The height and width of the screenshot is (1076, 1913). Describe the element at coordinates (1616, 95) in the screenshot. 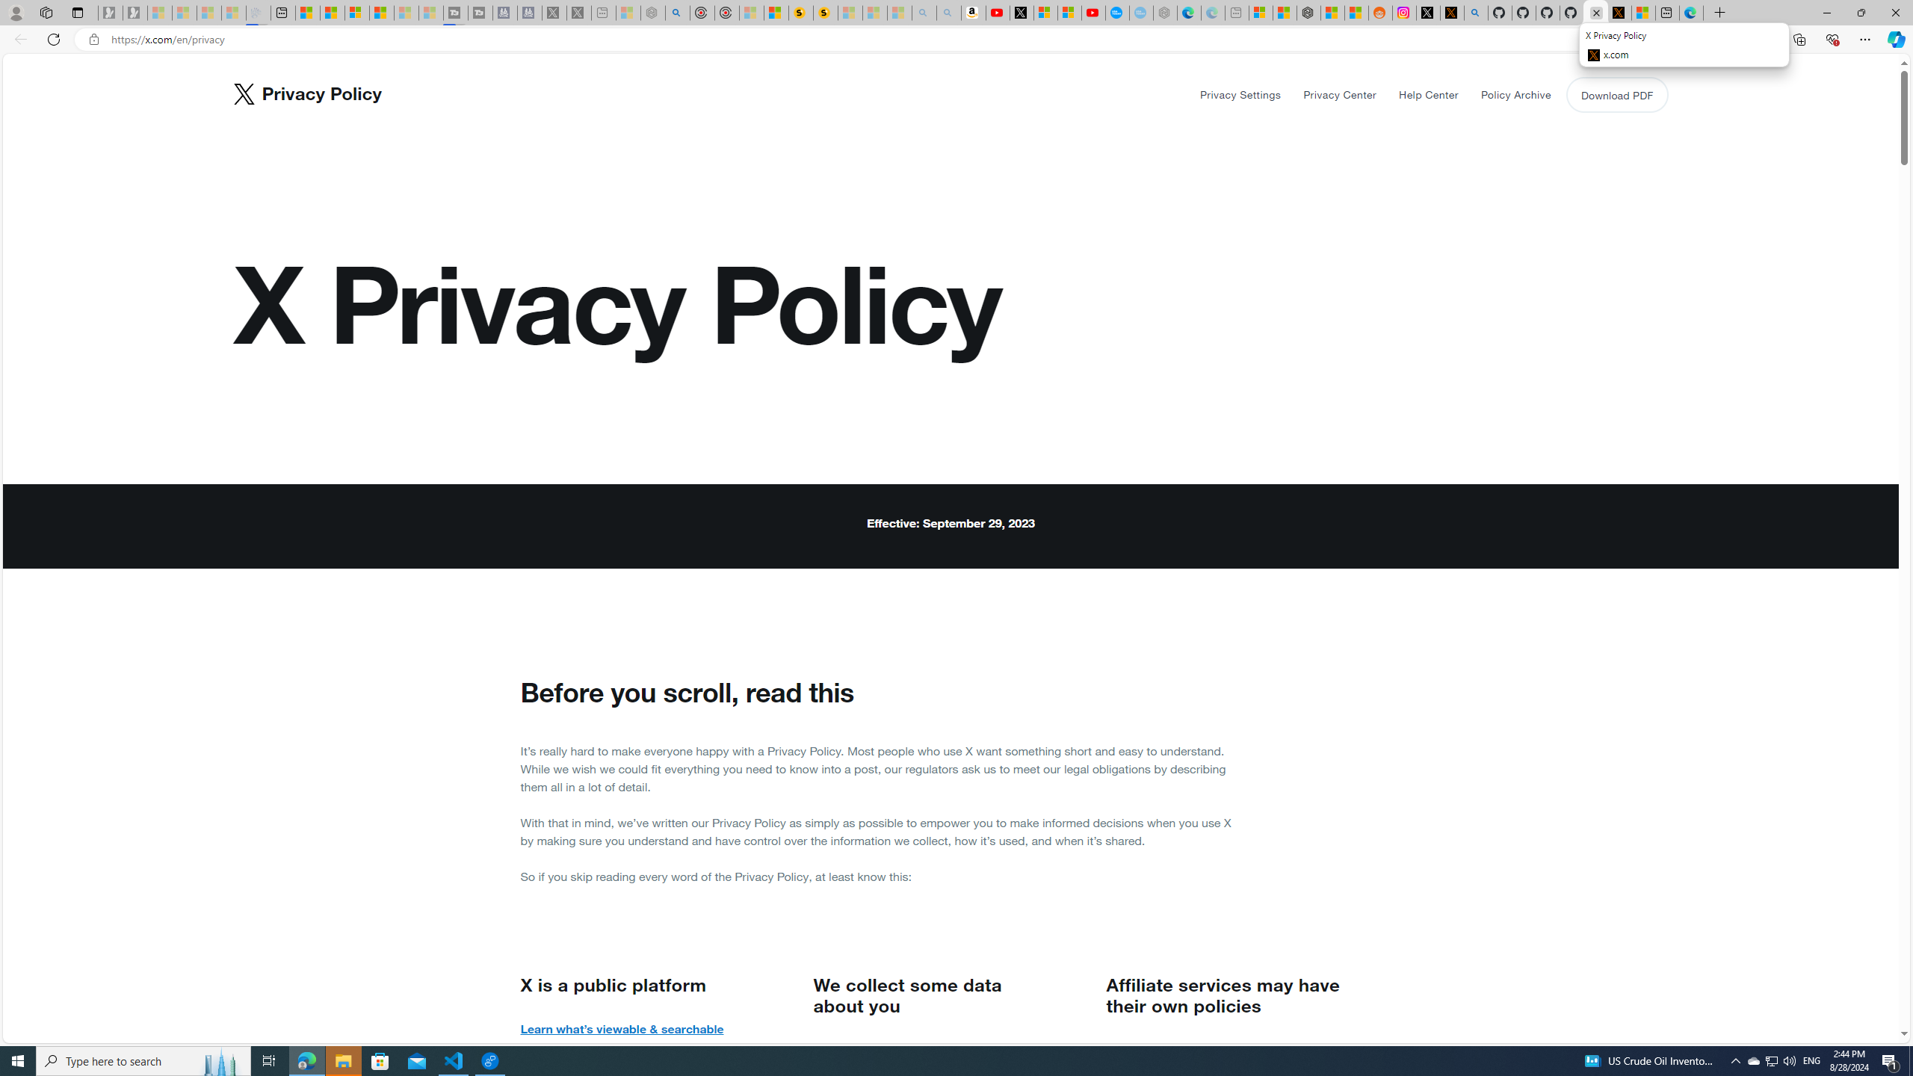

I see `Download PDF` at that location.